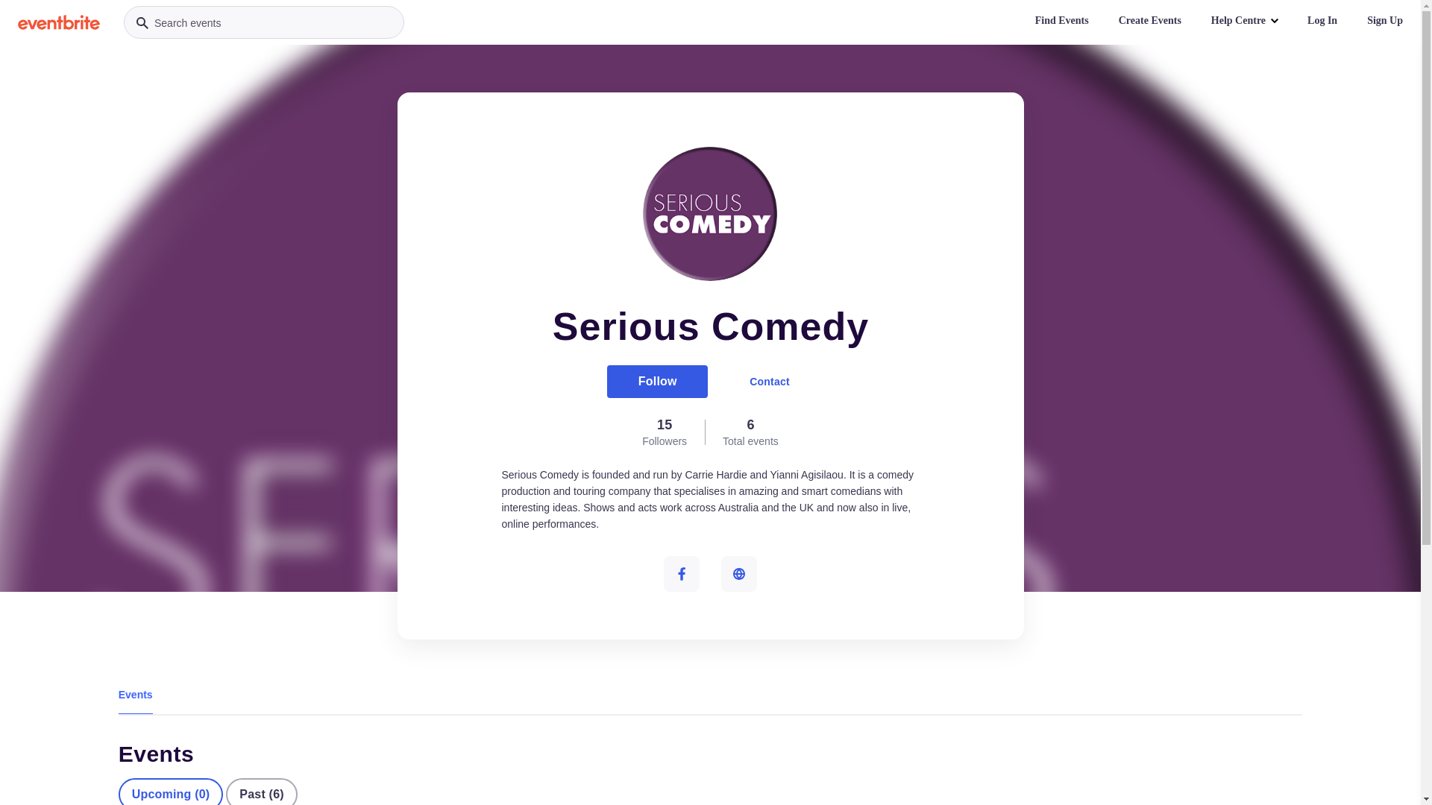 The width and height of the screenshot is (1432, 805). What do you see at coordinates (59, 22) in the screenshot?
I see `Eventbrite` at bounding box center [59, 22].